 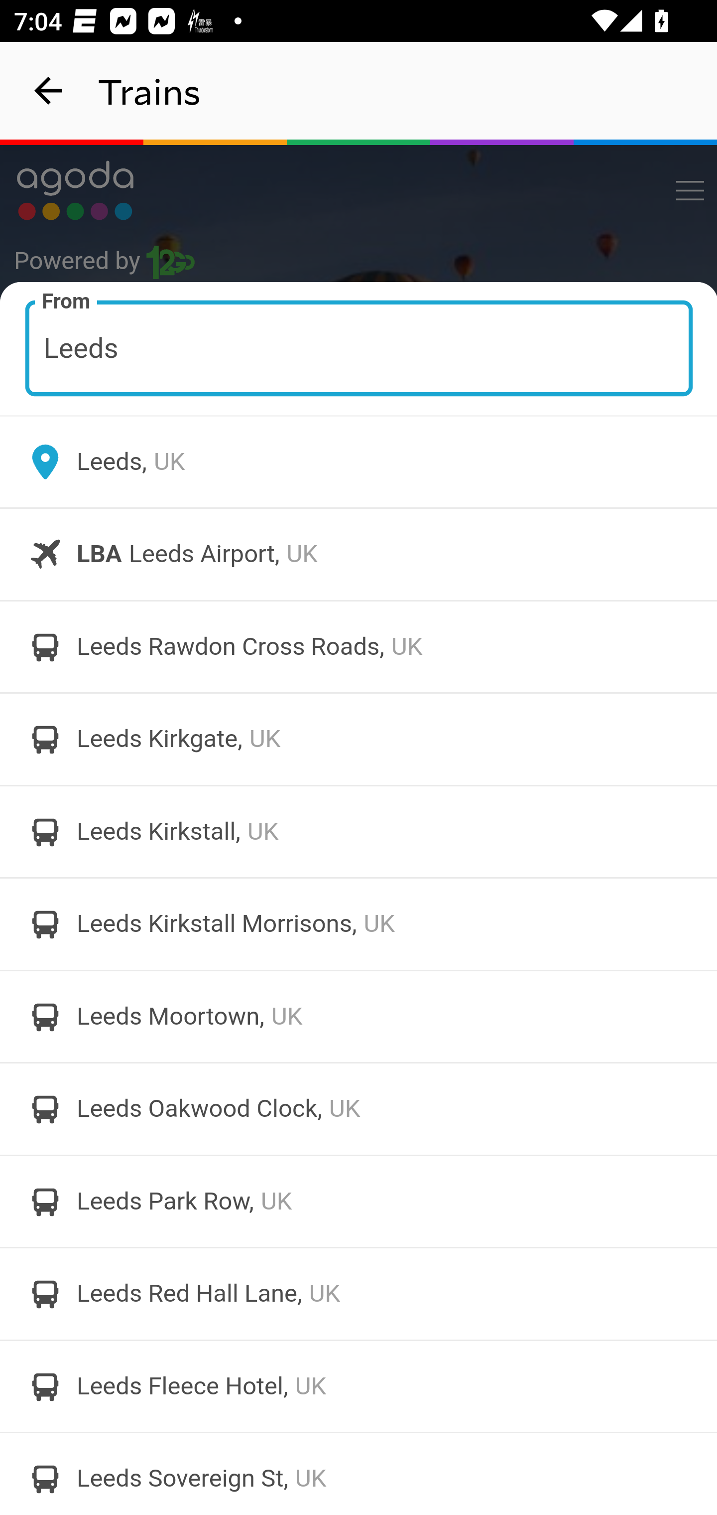 I want to click on Leeds, so click(x=359, y=347).